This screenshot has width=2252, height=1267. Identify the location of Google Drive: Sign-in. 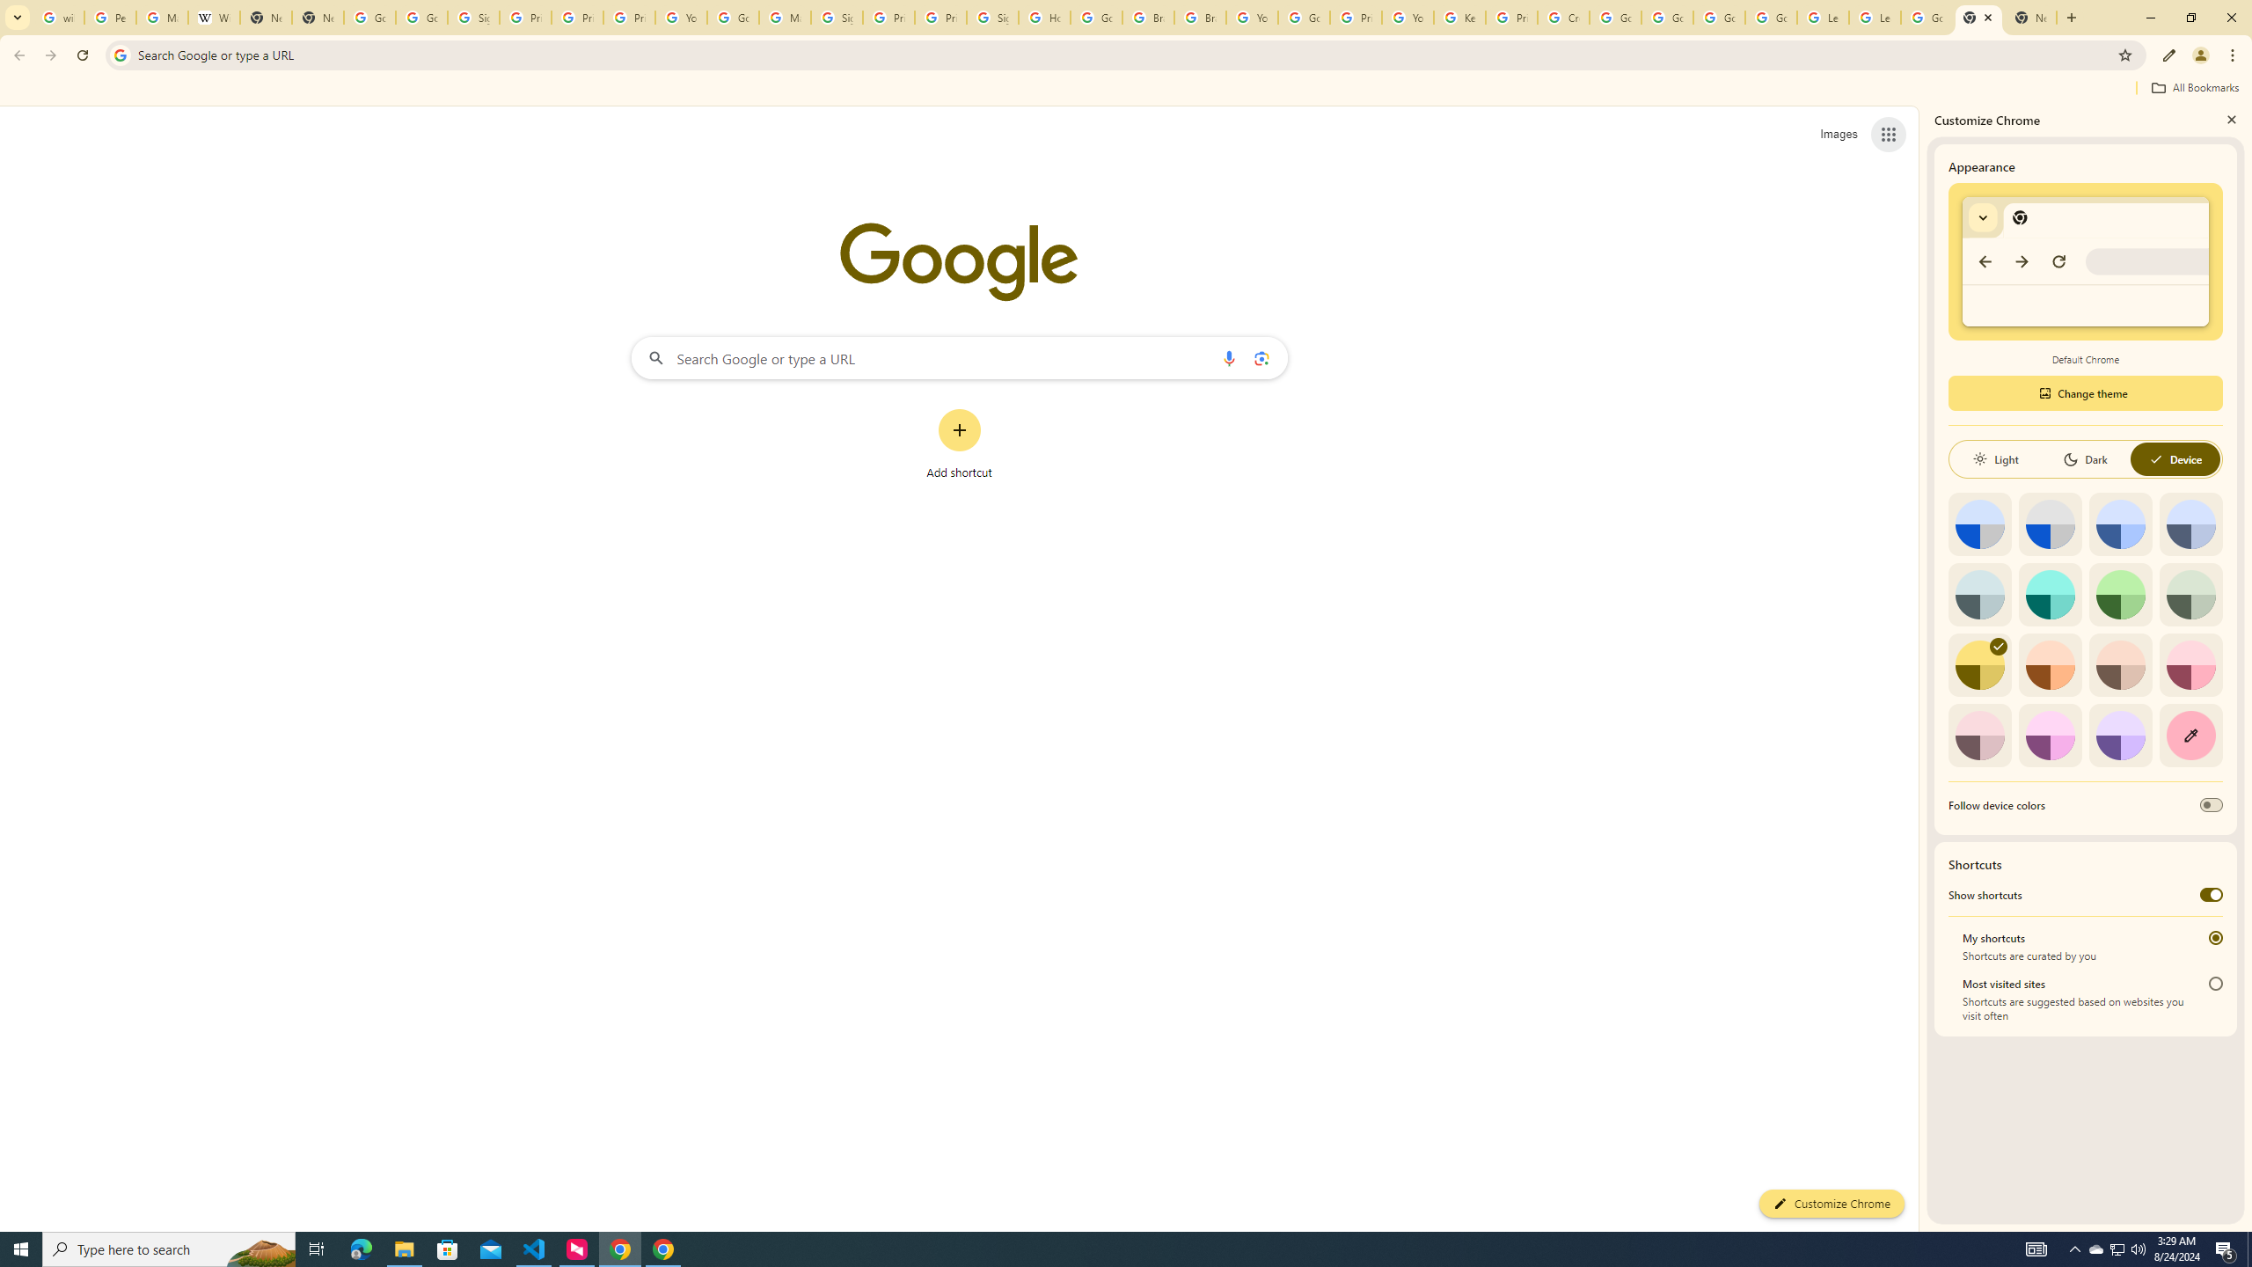
(420, 18).